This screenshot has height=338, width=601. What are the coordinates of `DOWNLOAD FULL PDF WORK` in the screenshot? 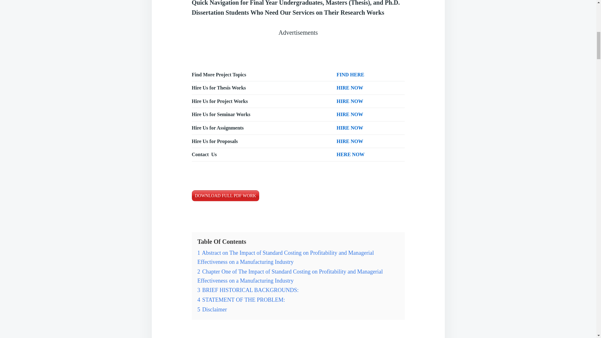 It's located at (225, 196).